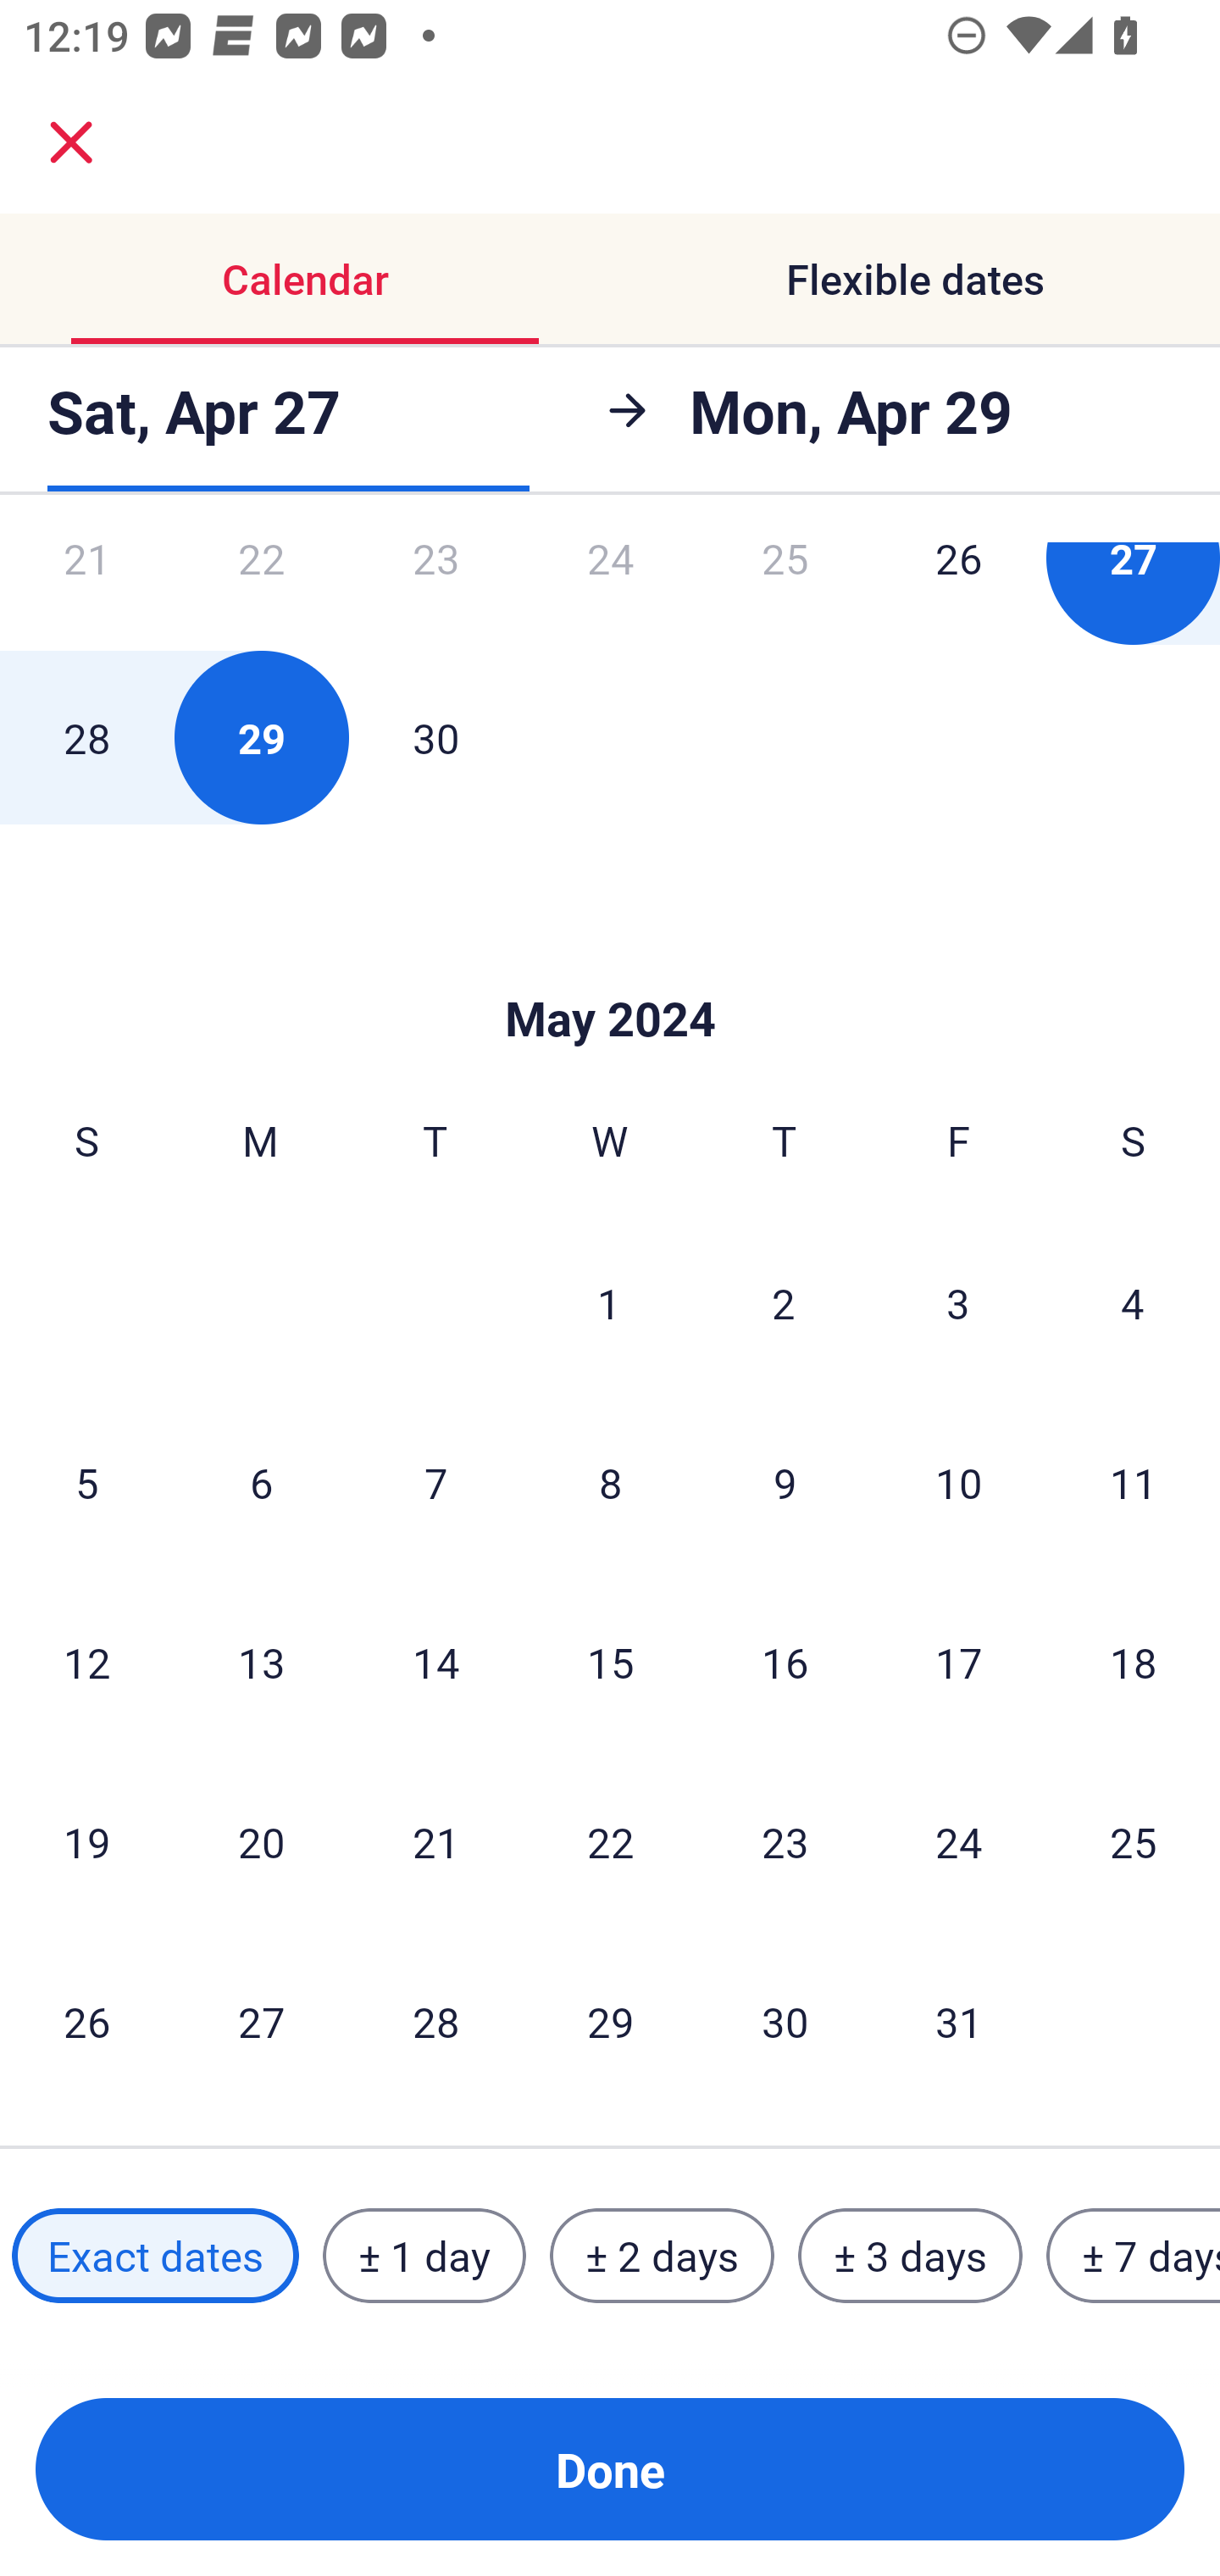 The image size is (1220, 2576). I want to click on 23 Thursday, May 23, 2024, so click(785, 1841).